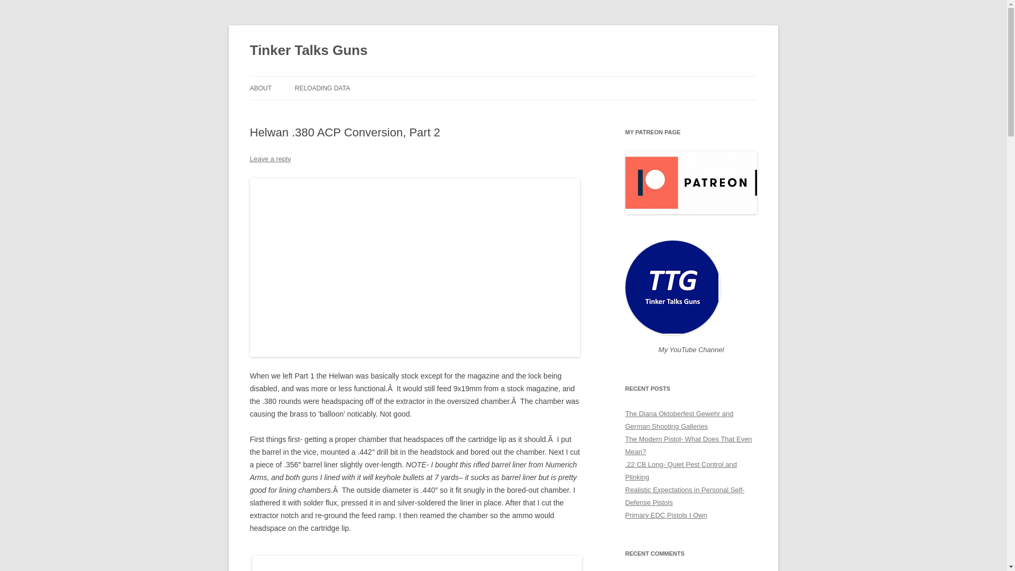 The width and height of the screenshot is (1015, 571). Describe the element at coordinates (260, 88) in the screenshot. I see `ABOUT` at that location.